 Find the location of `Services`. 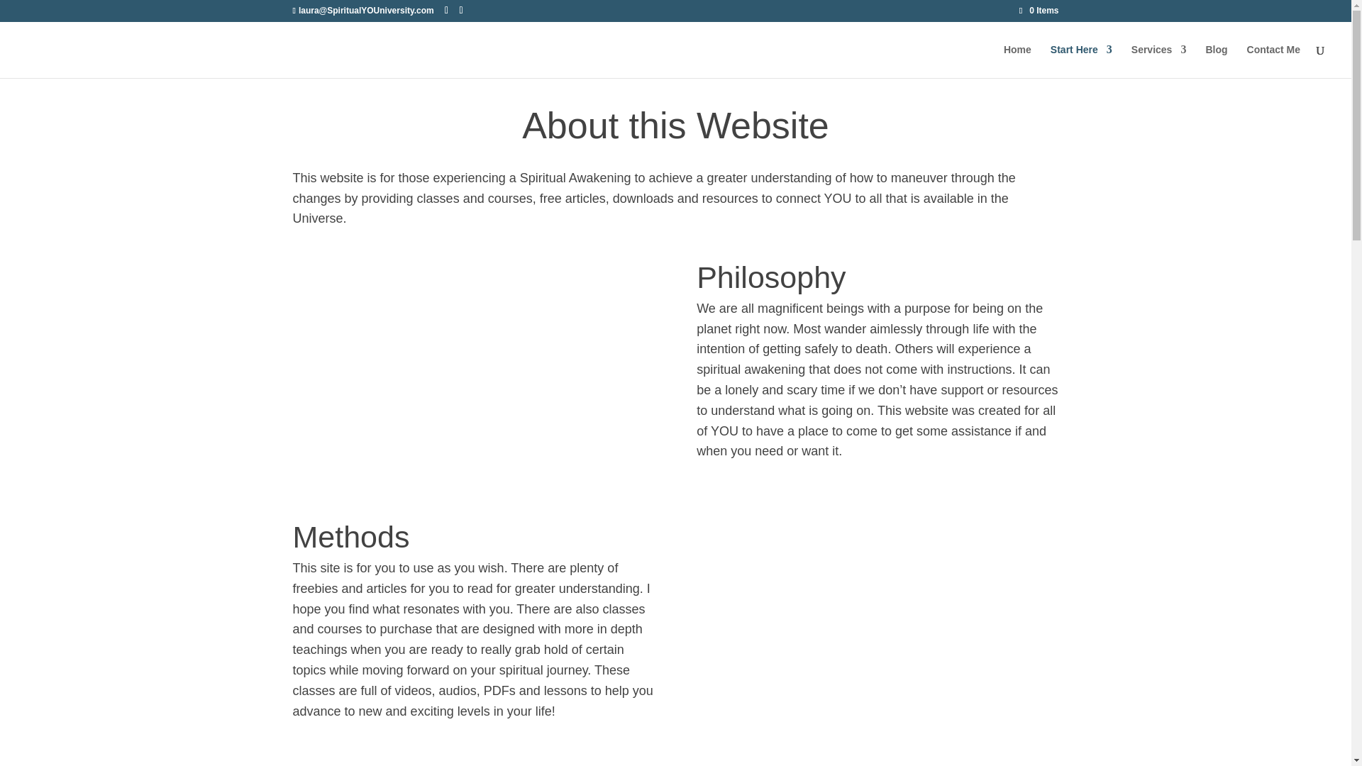

Services is located at coordinates (1159, 61).